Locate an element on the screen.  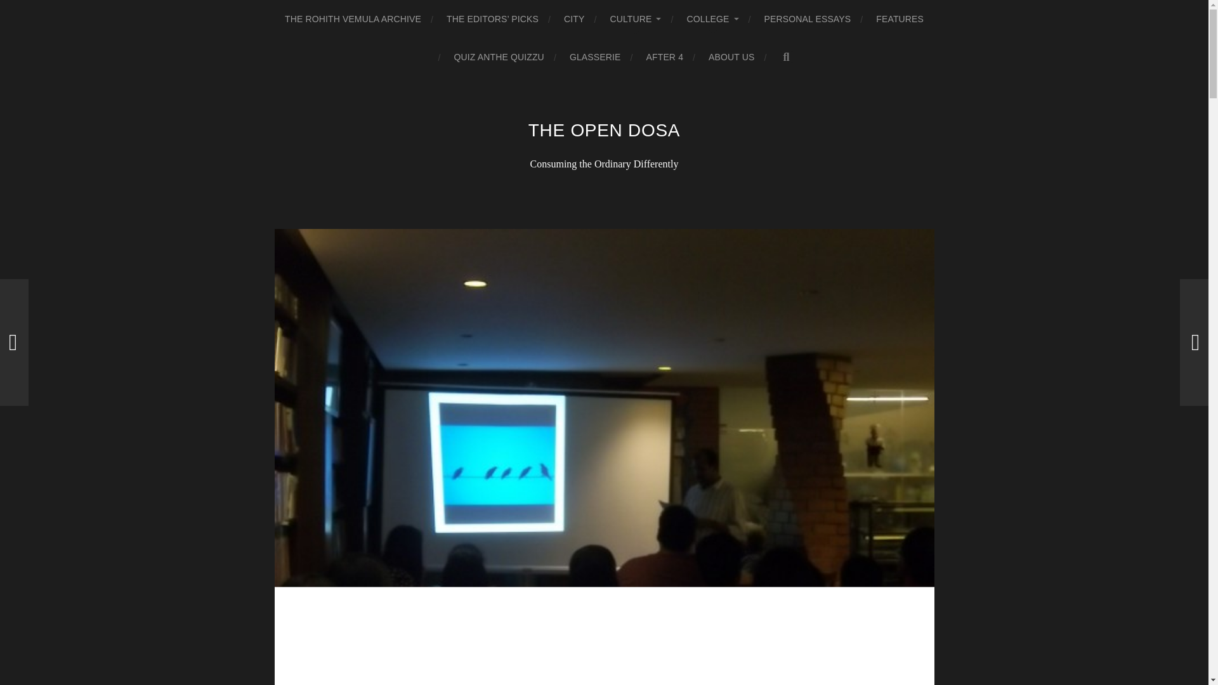
THE ROHITH VEMULA ARCHIVE is located at coordinates (353, 19).